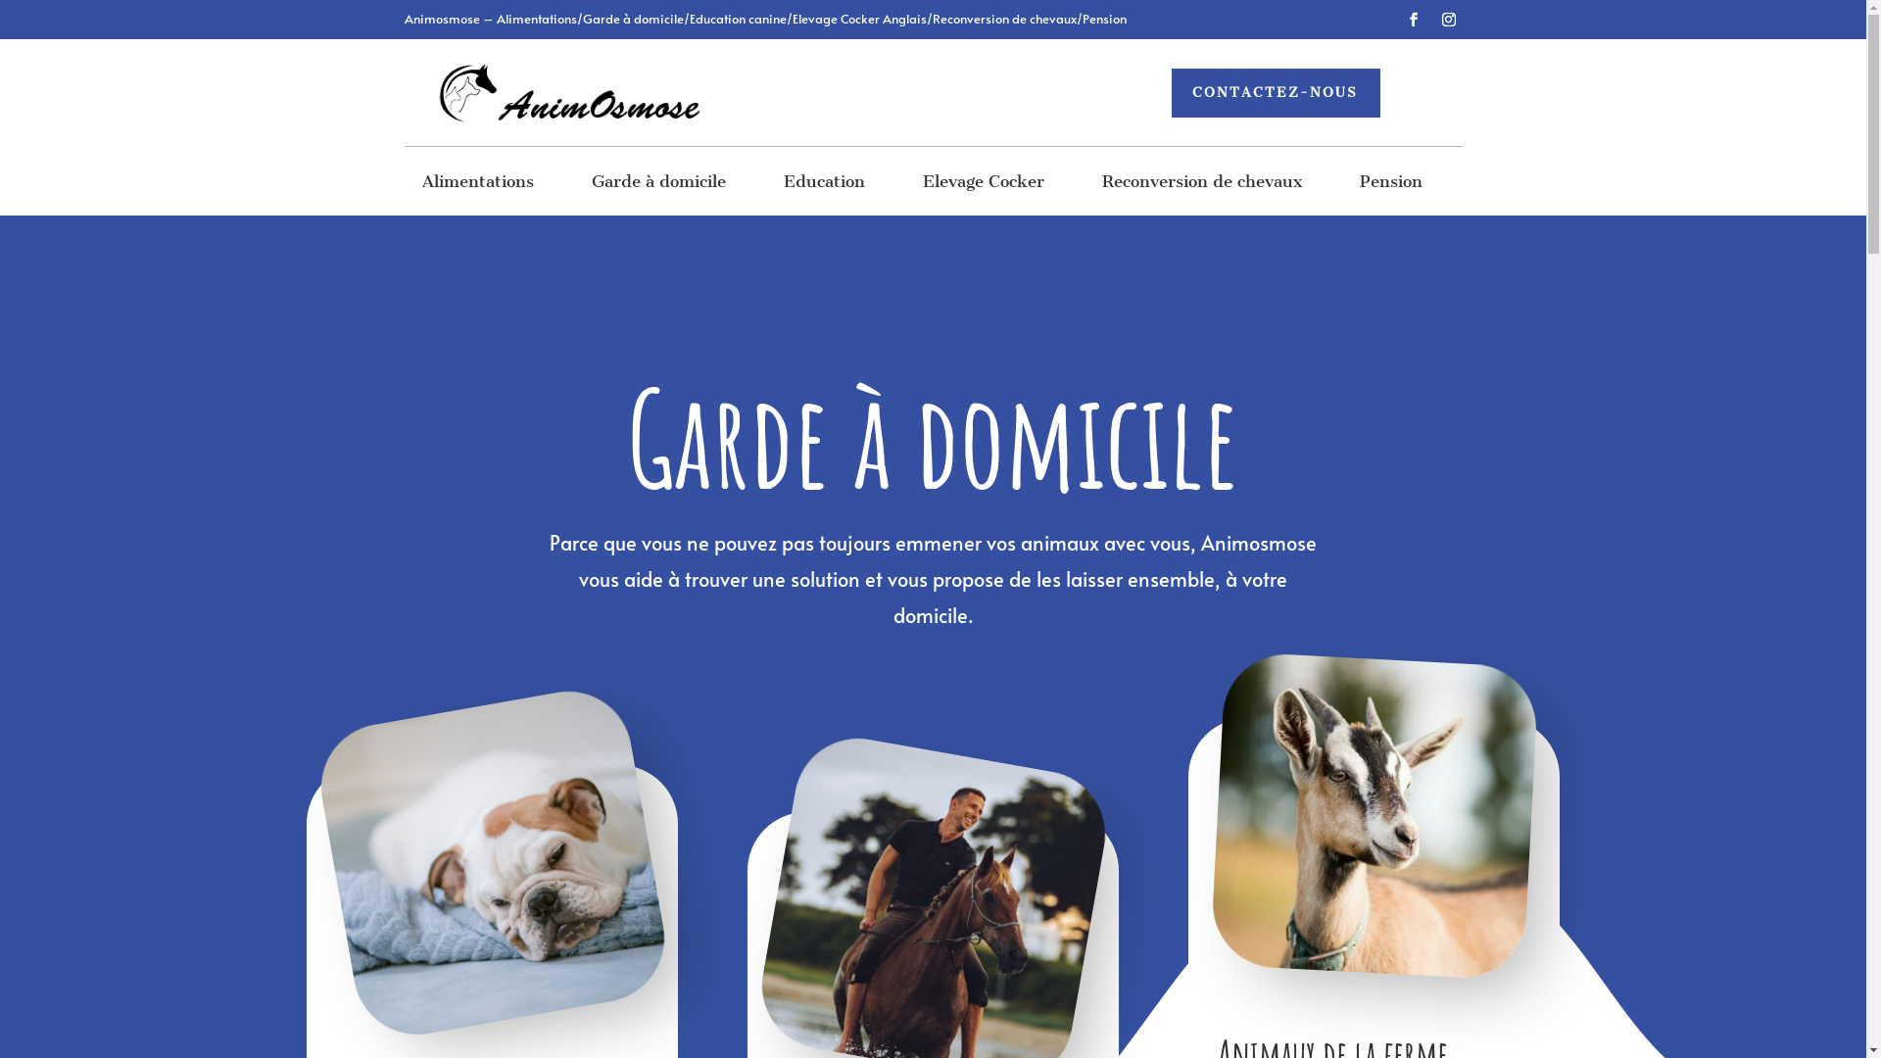 Image resolution: width=1881 pixels, height=1058 pixels. What do you see at coordinates (566, 93) in the screenshot?
I see `logoo` at bounding box center [566, 93].